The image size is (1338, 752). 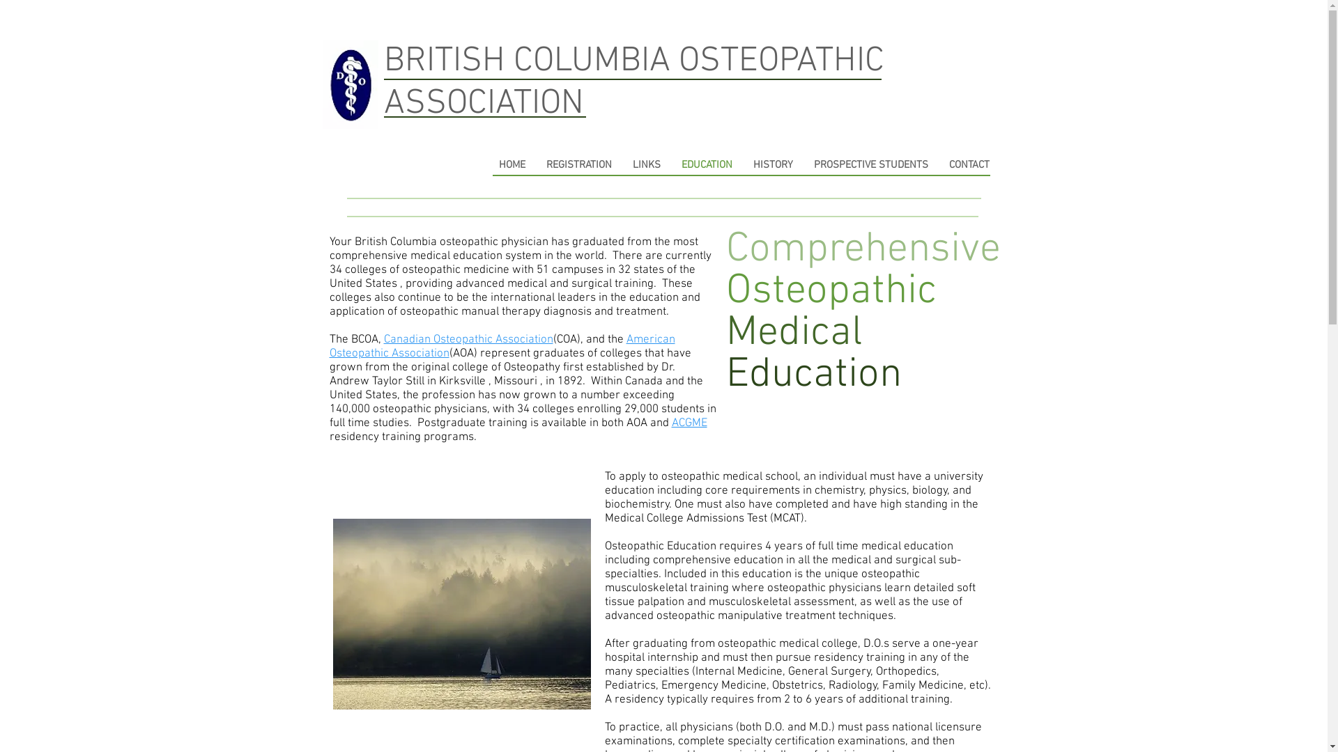 What do you see at coordinates (633, 61) in the screenshot?
I see `BRITISH COLUMBIA OSTEOPATHIC` at bounding box center [633, 61].